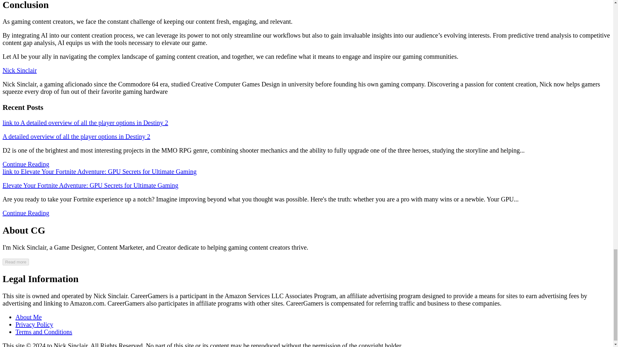 This screenshot has height=347, width=618. I want to click on Terms and Conditions, so click(44, 332).